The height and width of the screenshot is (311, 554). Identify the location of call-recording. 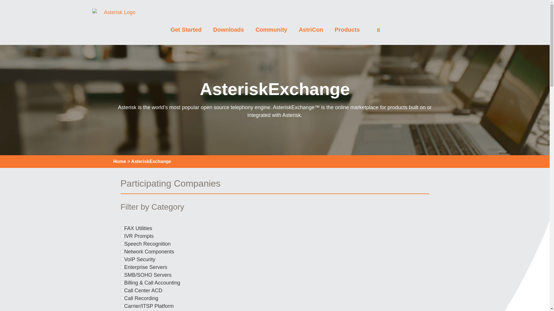
(122, 298).